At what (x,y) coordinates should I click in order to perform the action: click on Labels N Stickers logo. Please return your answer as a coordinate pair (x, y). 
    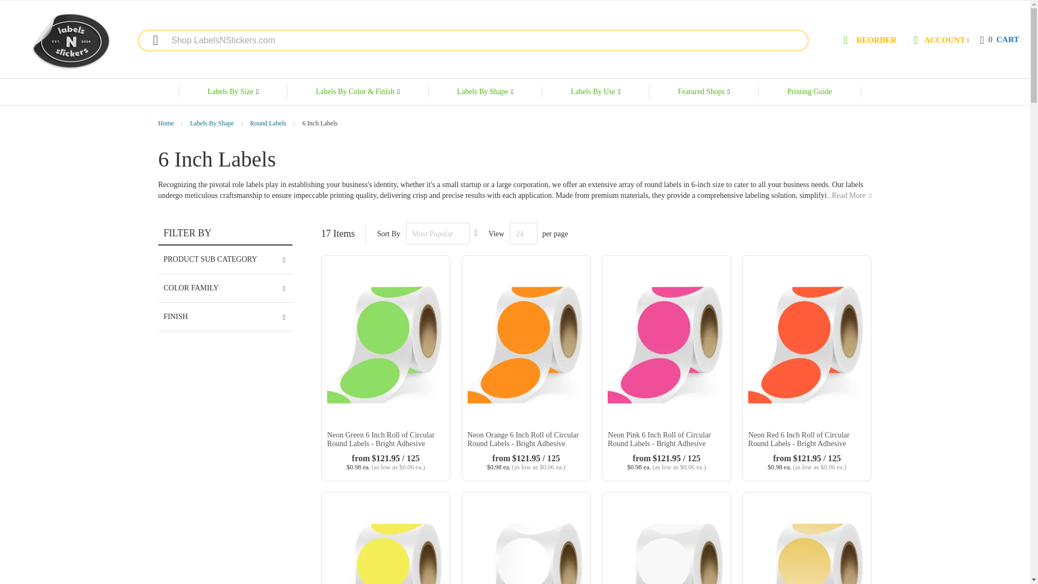
    Looking at the image, I should click on (999, 40).